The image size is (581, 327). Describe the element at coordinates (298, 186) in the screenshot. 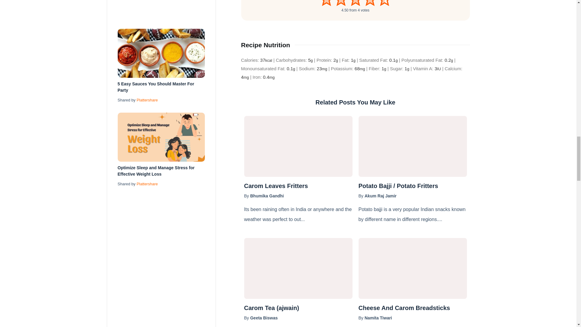

I see `Carom Leaves Fritters` at that location.